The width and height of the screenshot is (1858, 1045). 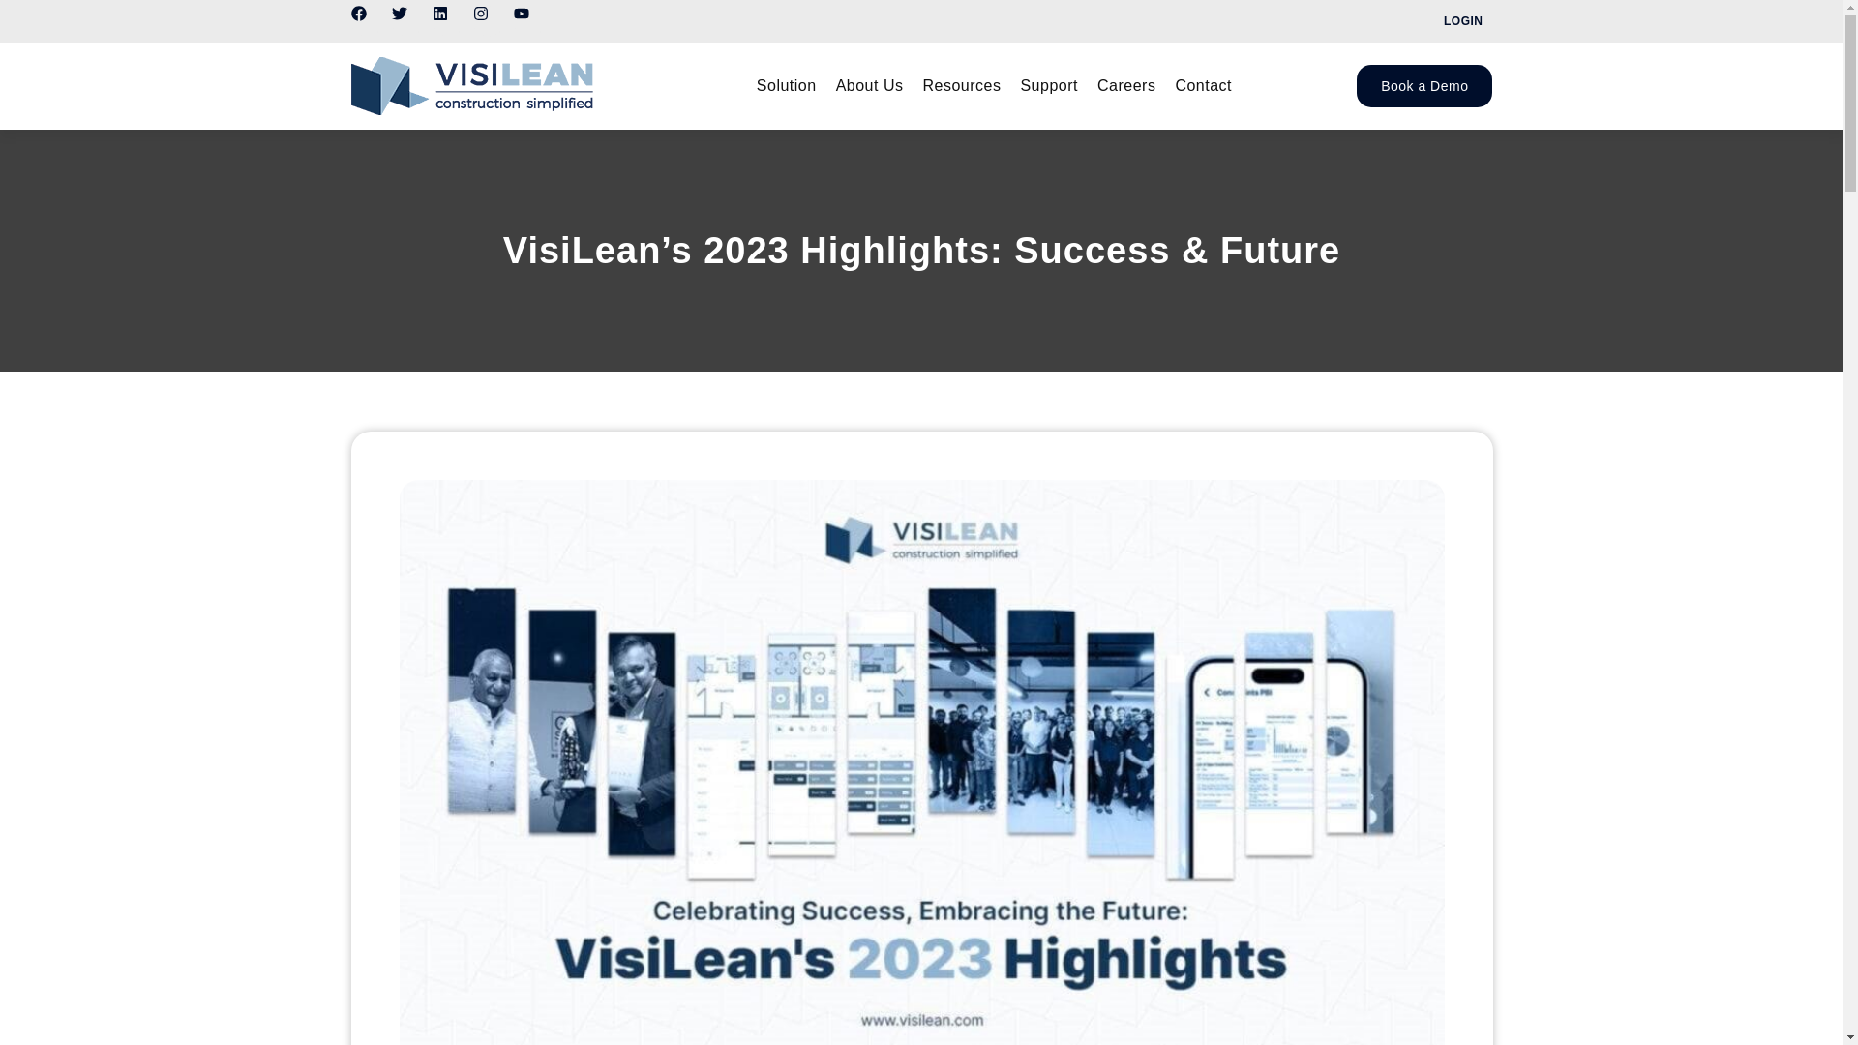 I want to click on LOGIN, so click(x=1463, y=21).